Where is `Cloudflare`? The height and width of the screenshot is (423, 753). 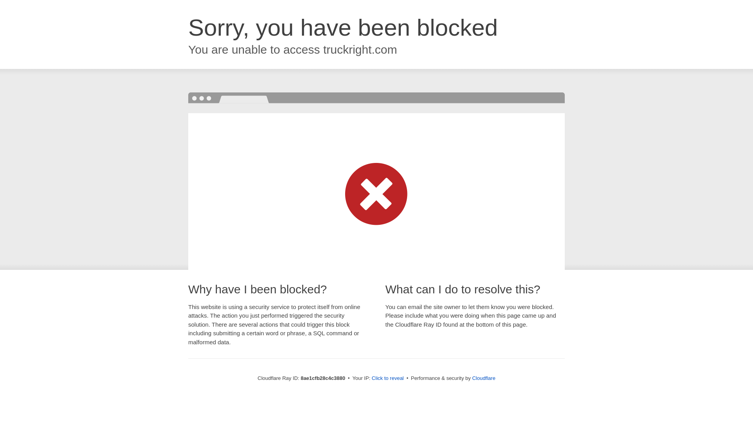 Cloudflare is located at coordinates (484, 378).